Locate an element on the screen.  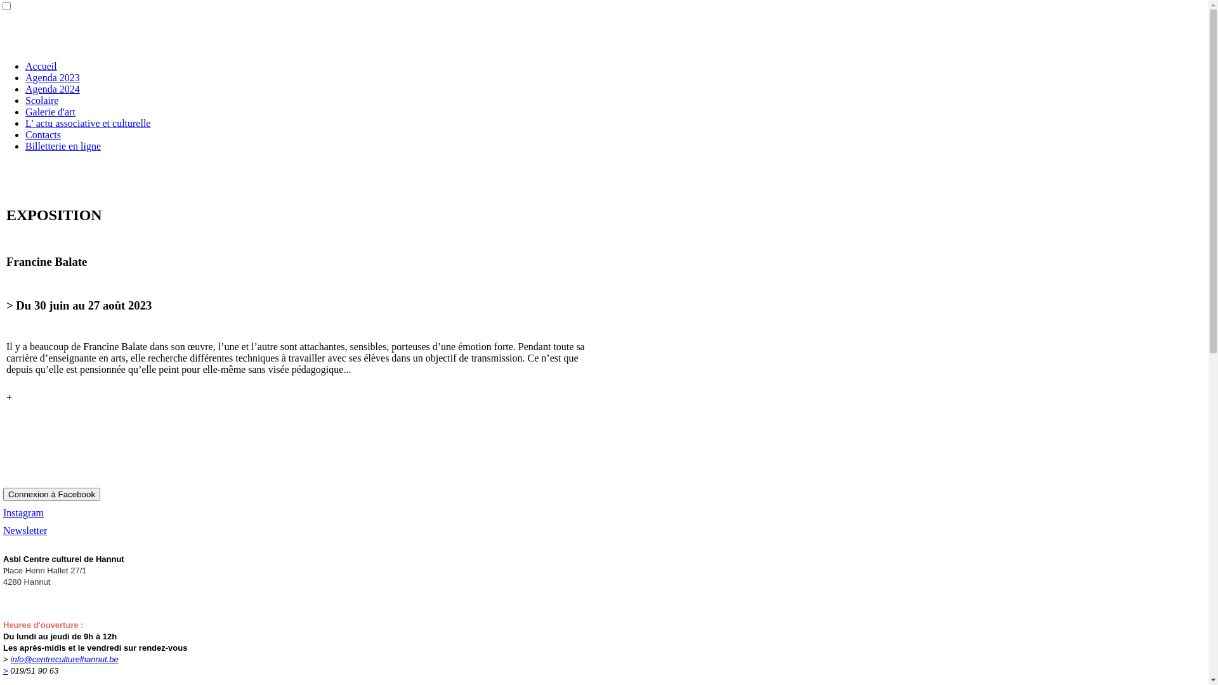
Newsletter is located at coordinates (25, 530).